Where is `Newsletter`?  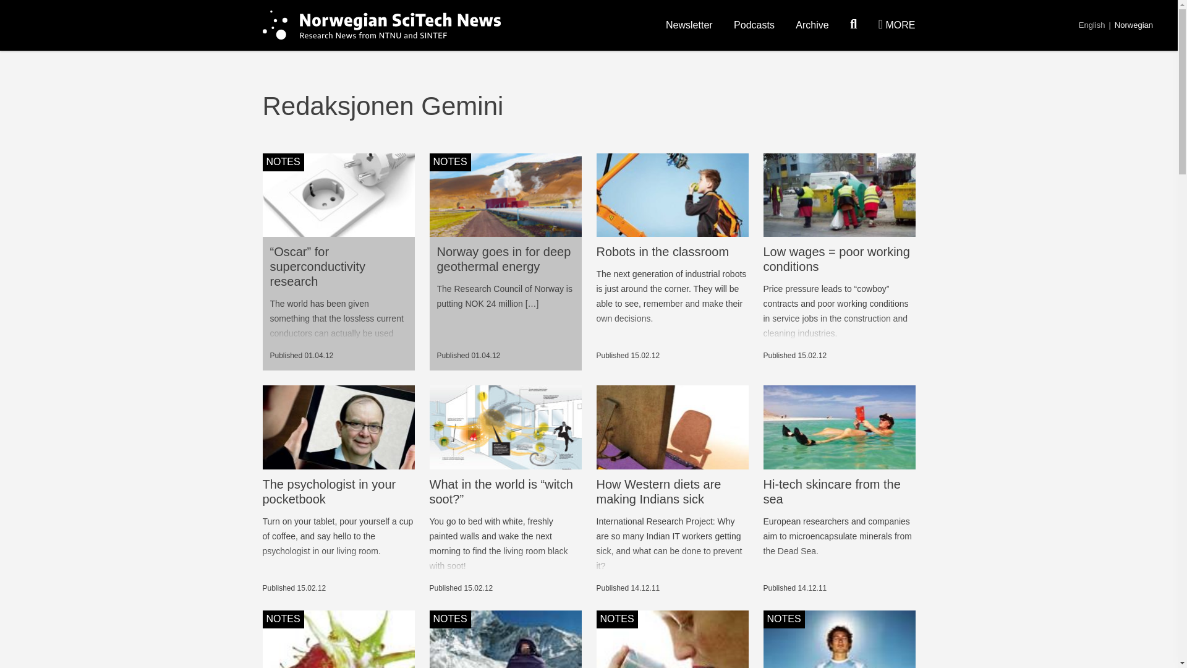
Newsletter is located at coordinates (689, 25).